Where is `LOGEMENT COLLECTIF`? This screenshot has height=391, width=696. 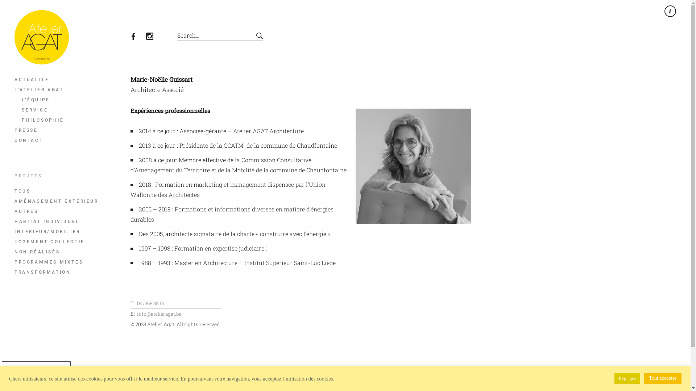
LOGEMENT COLLECTIF is located at coordinates (69, 242).